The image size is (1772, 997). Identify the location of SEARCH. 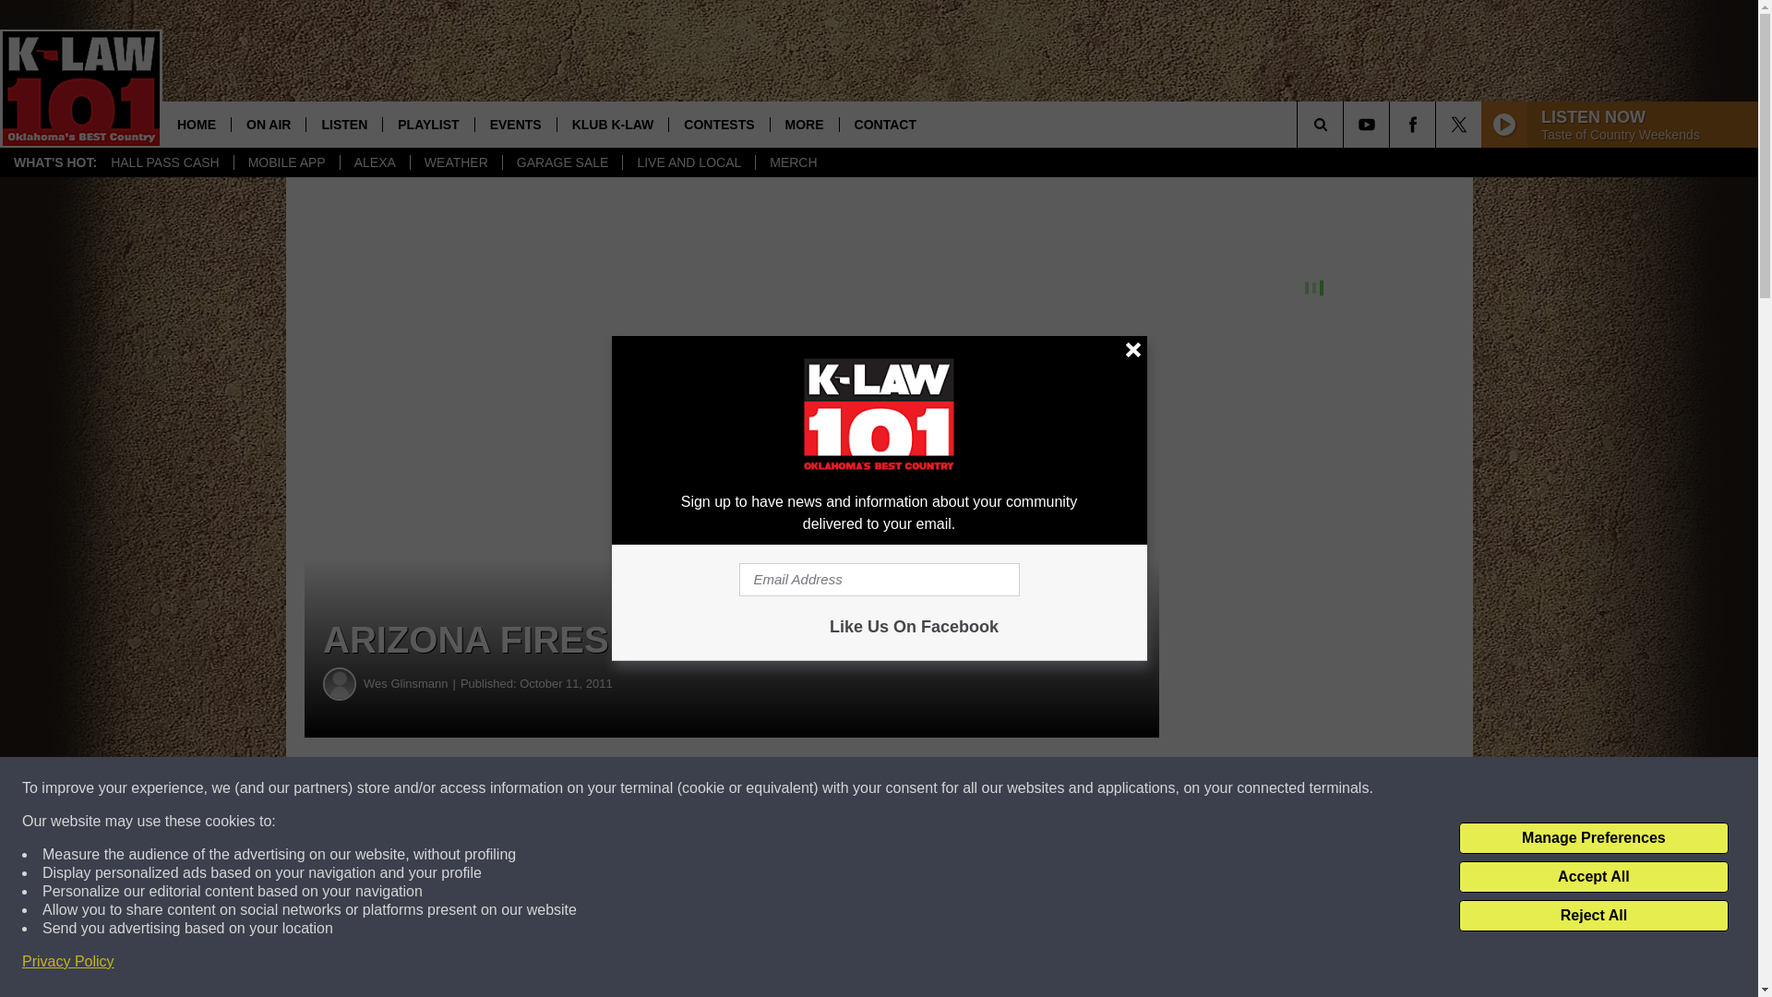
(1346, 124).